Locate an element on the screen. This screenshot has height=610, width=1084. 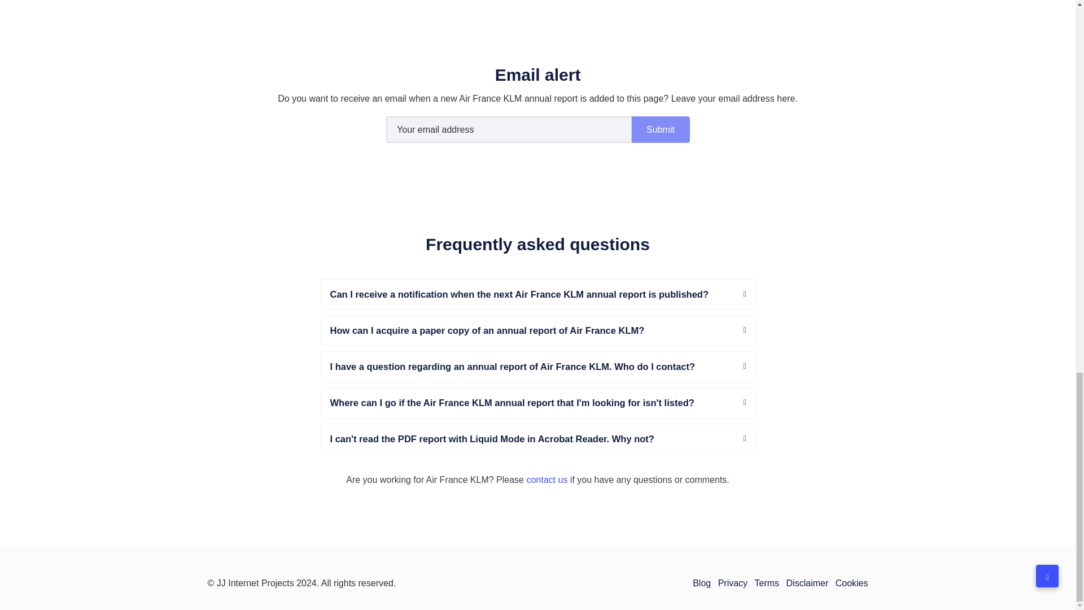
Privacy is located at coordinates (733, 583).